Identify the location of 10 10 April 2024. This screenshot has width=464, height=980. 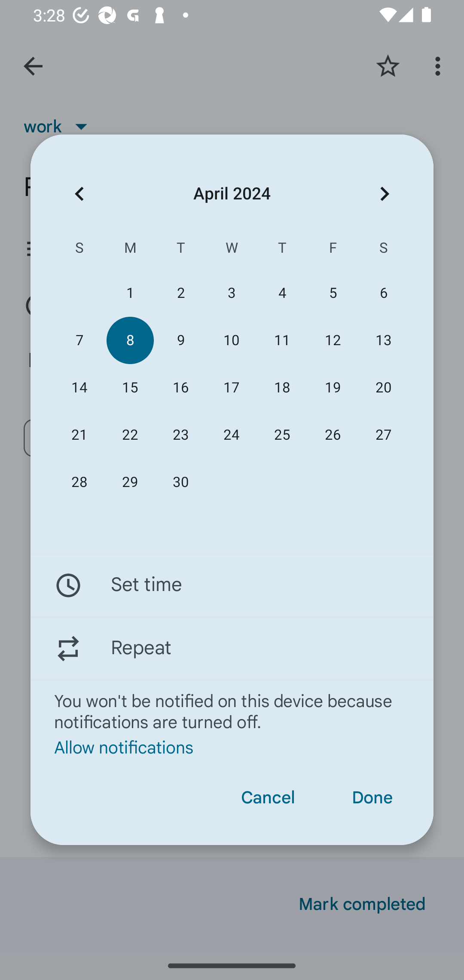
(231, 340).